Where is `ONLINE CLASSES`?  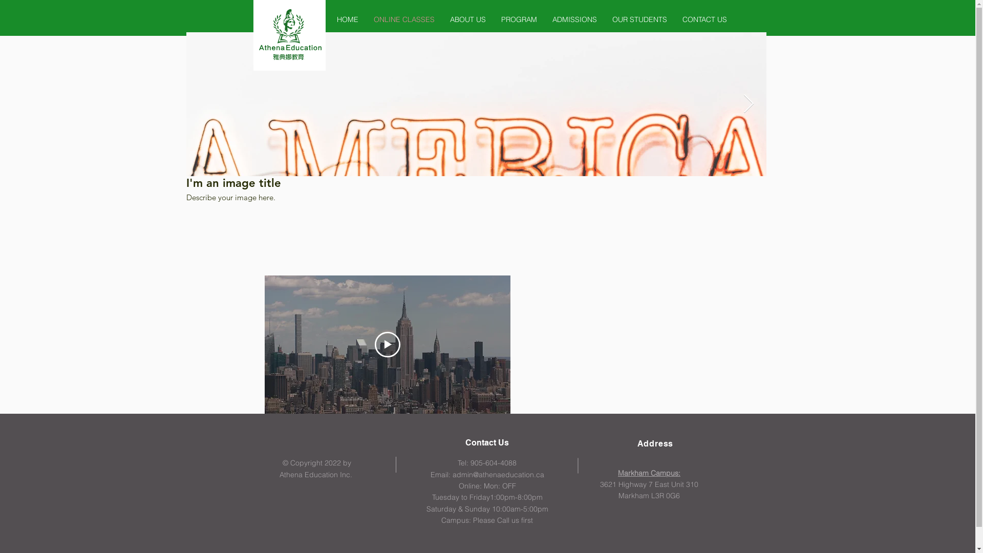
ONLINE CLASSES is located at coordinates (404, 19).